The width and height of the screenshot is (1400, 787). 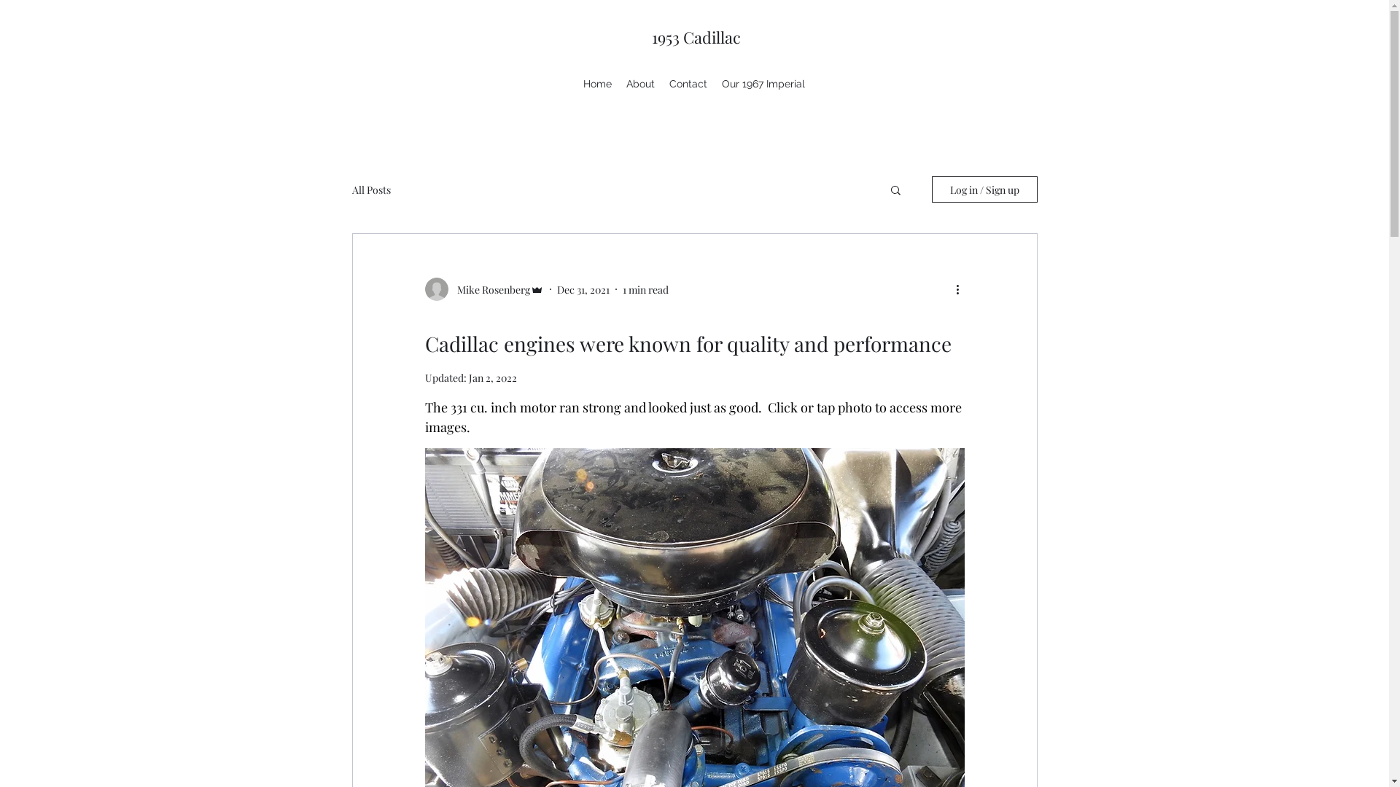 I want to click on Our 1967 Imperial, so click(x=763, y=84).